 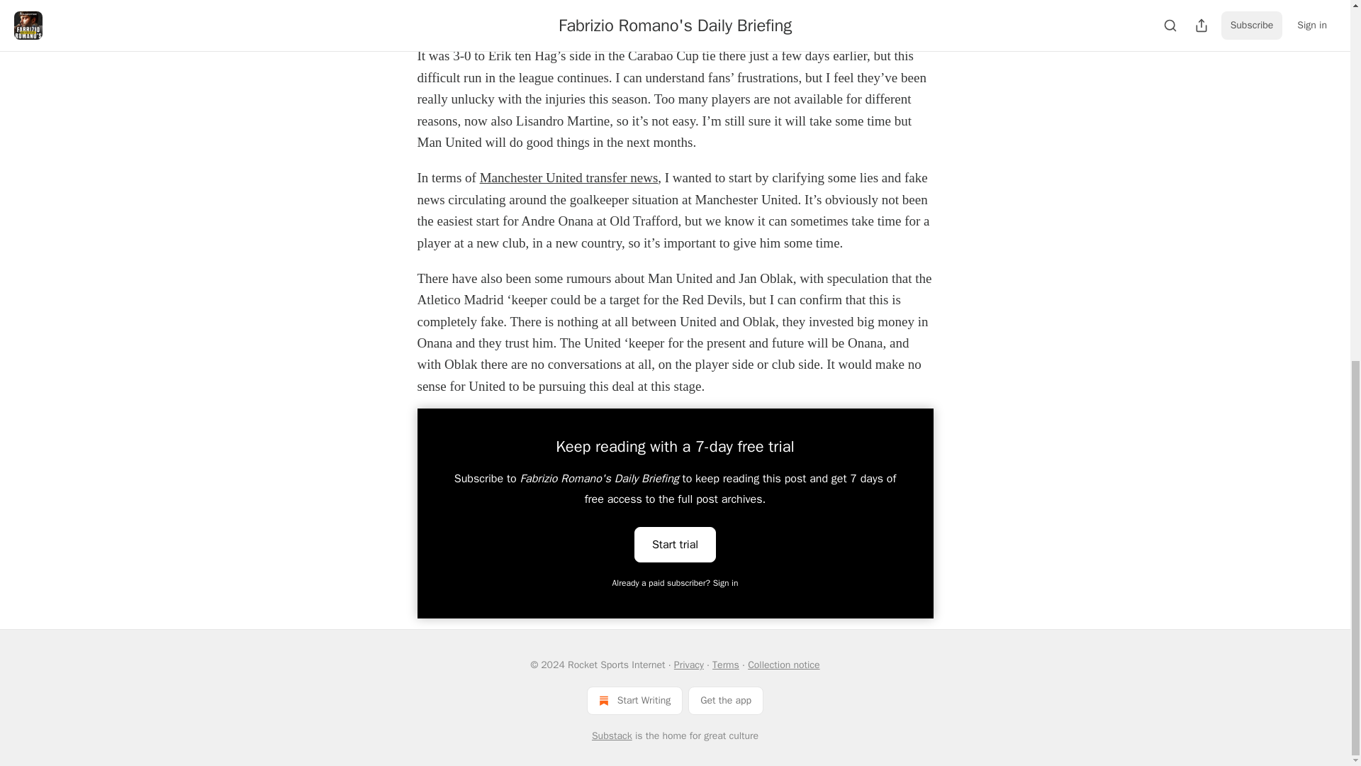 What do you see at coordinates (634, 700) in the screenshot?
I see `Start Writing` at bounding box center [634, 700].